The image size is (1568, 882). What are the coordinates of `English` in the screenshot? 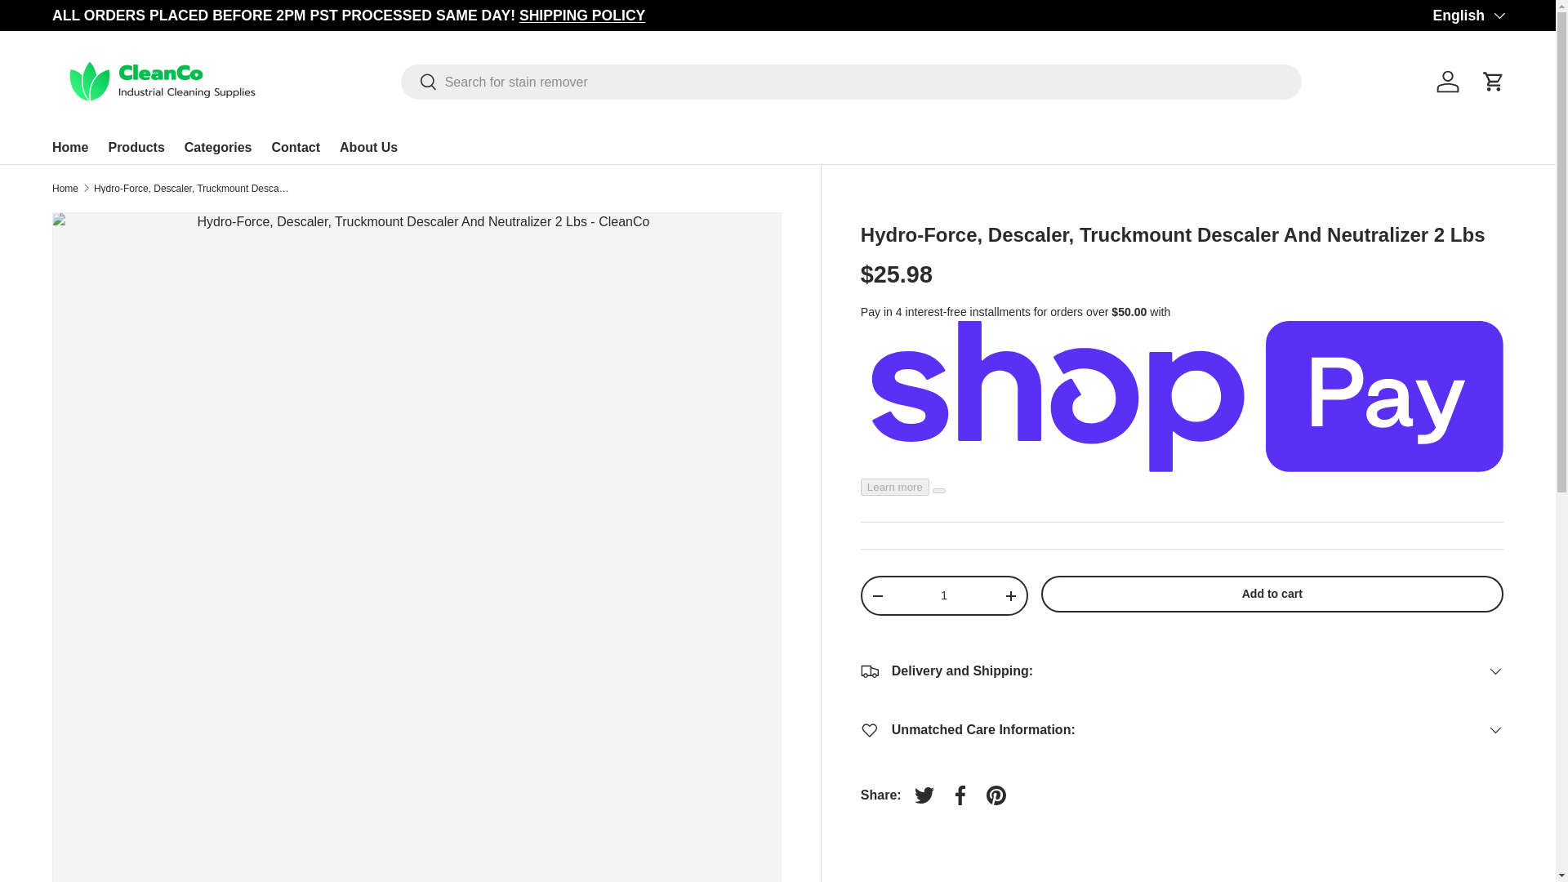 It's located at (1468, 16).